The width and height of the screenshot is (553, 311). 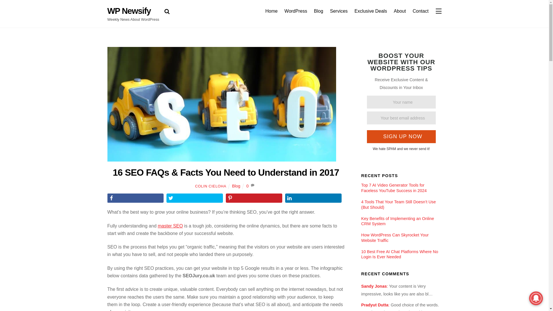 What do you see at coordinates (371, 11) in the screenshot?
I see `Exclusive Deals` at bounding box center [371, 11].